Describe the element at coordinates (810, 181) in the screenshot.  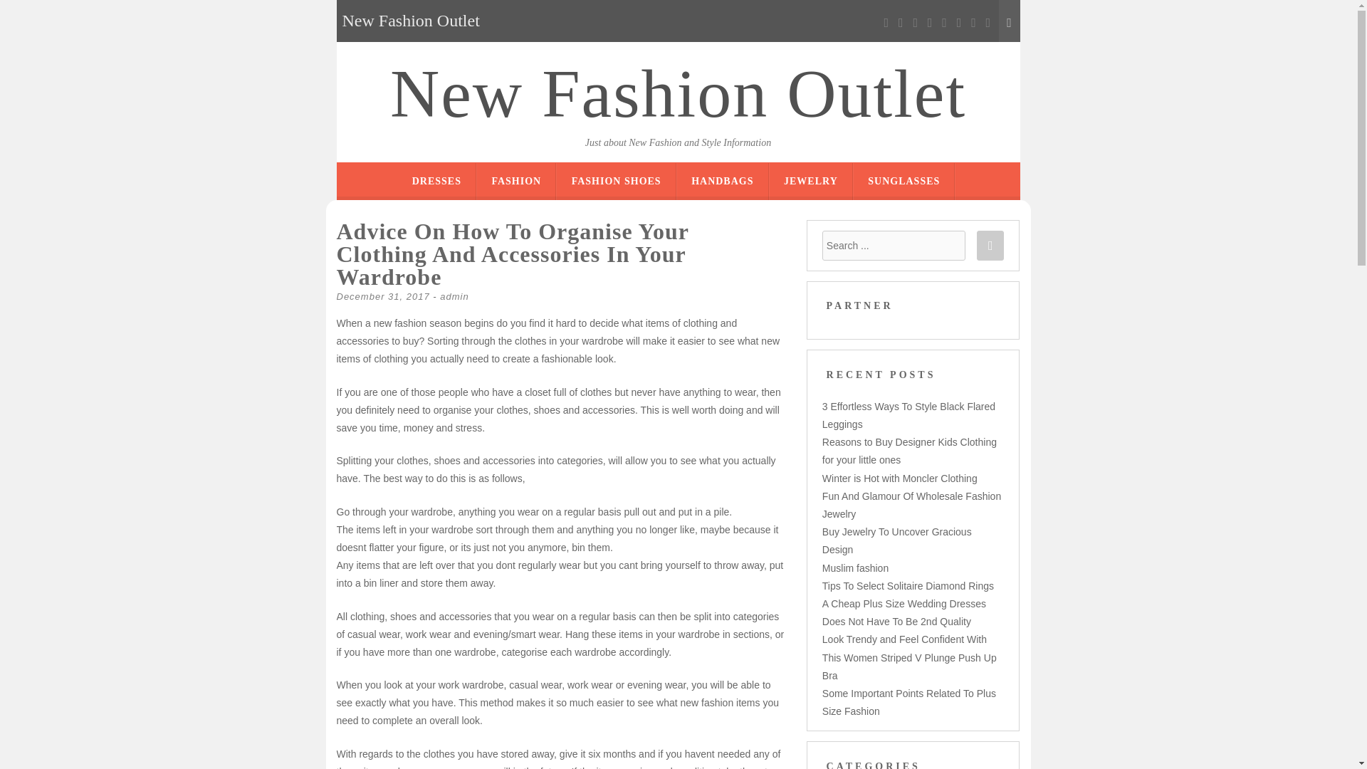
I see `JEWELRY` at that location.